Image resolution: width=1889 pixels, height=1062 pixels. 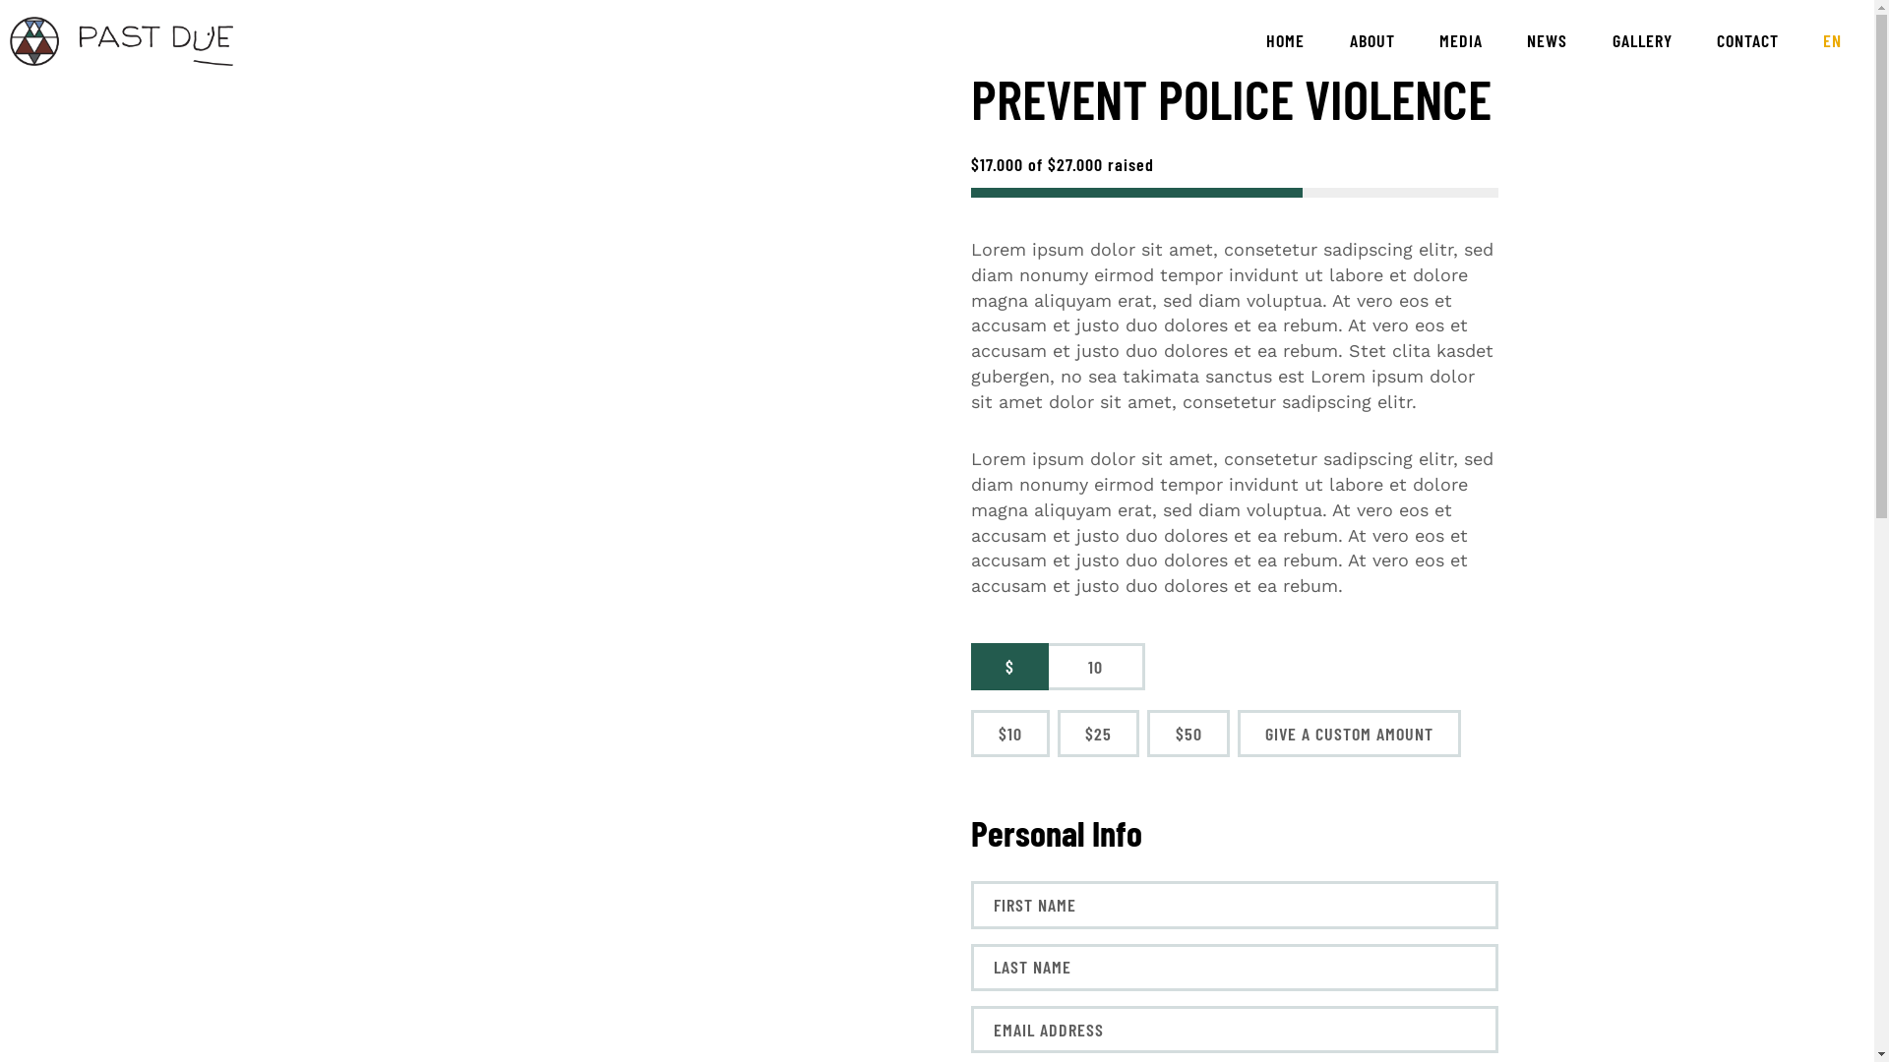 What do you see at coordinates (1188, 734) in the screenshot?
I see `$50` at bounding box center [1188, 734].